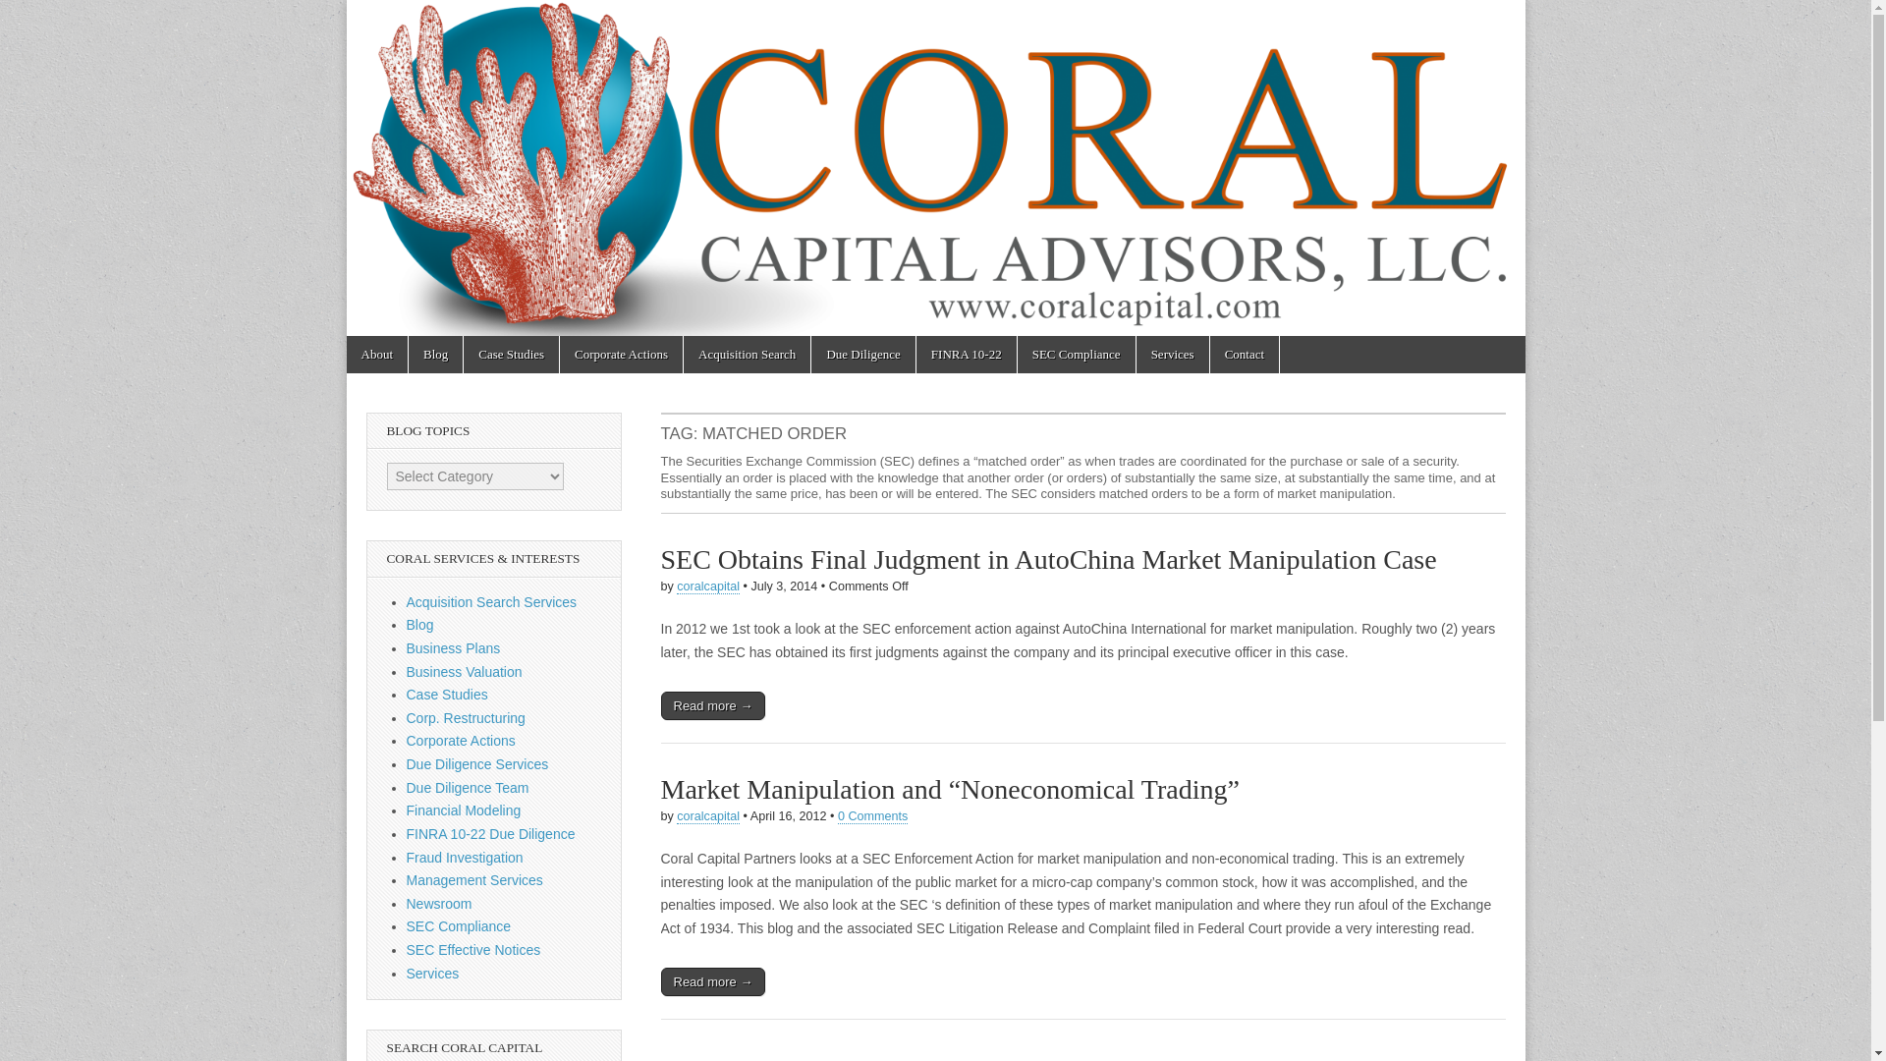 The image size is (1886, 1061). What do you see at coordinates (707, 586) in the screenshot?
I see `coralcapital` at bounding box center [707, 586].